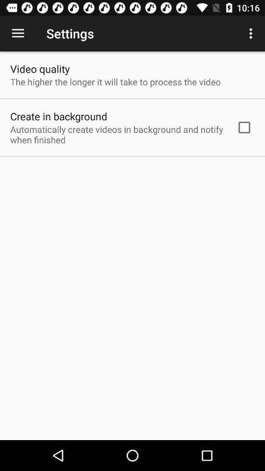  I want to click on tap the item above create in background, so click(115, 81).